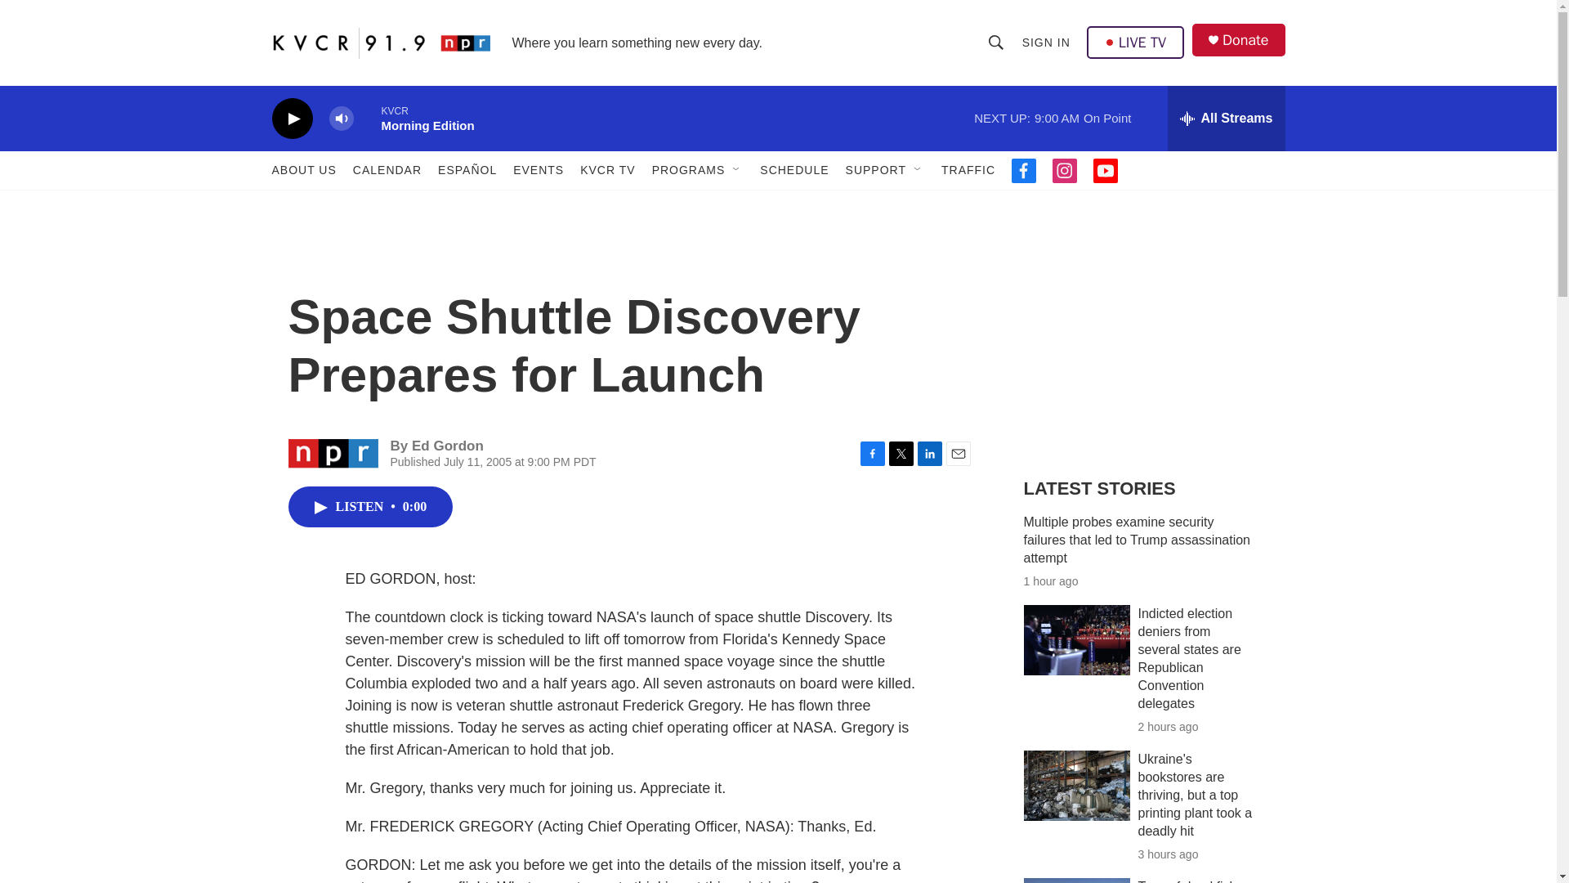 This screenshot has height=883, width=1569. What do you see at coordinates (1145, 342) in the screenshot?
I see `3rd party ad content` at bounding box center [1145, 342].